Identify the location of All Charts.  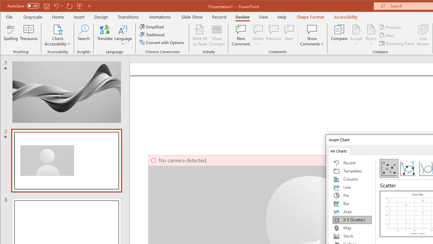
(339, 150).